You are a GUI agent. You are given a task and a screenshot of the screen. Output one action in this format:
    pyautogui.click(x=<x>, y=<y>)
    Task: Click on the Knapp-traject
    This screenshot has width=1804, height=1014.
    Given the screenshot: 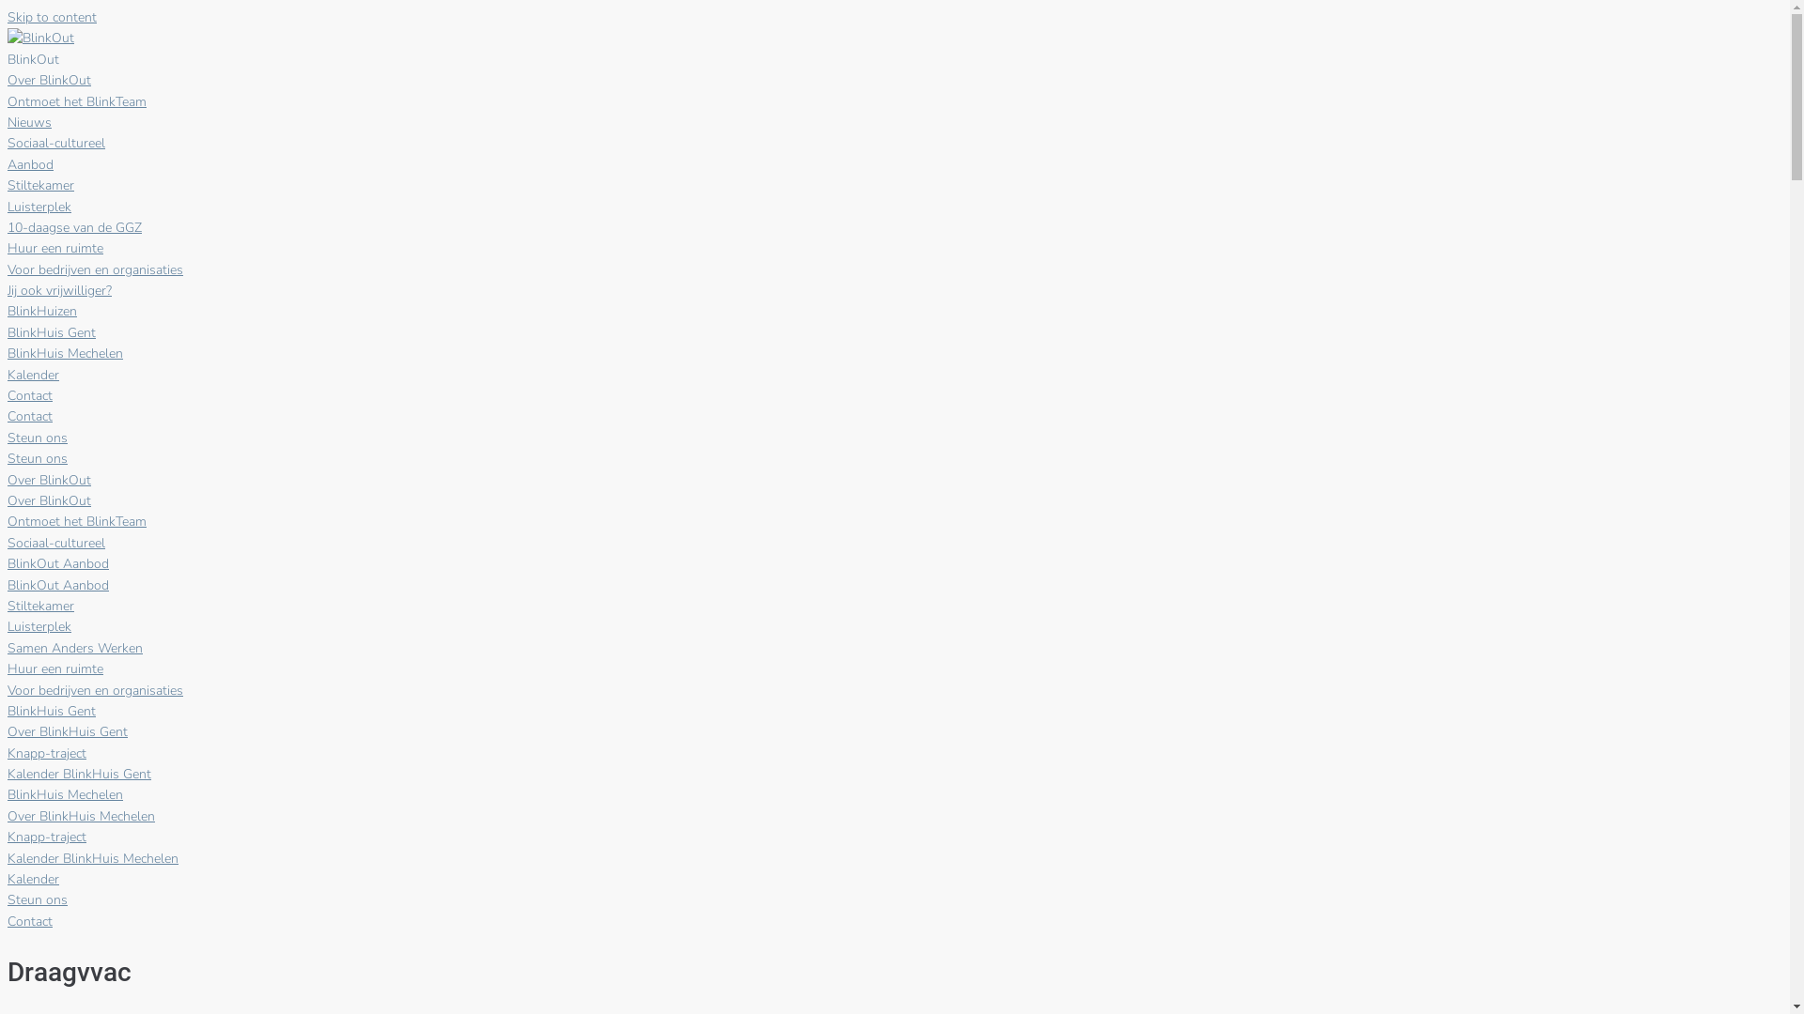 What is the action you would take?
    pyautogui.click(x=47, y=753)
    